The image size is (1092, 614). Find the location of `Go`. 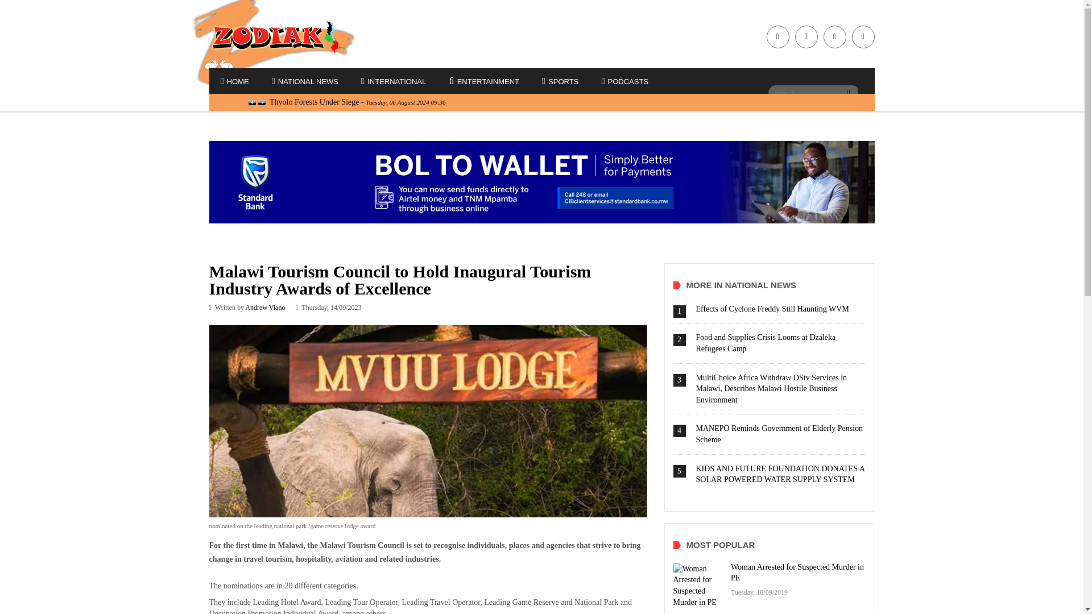

Go is located at coordinates (849, 93).